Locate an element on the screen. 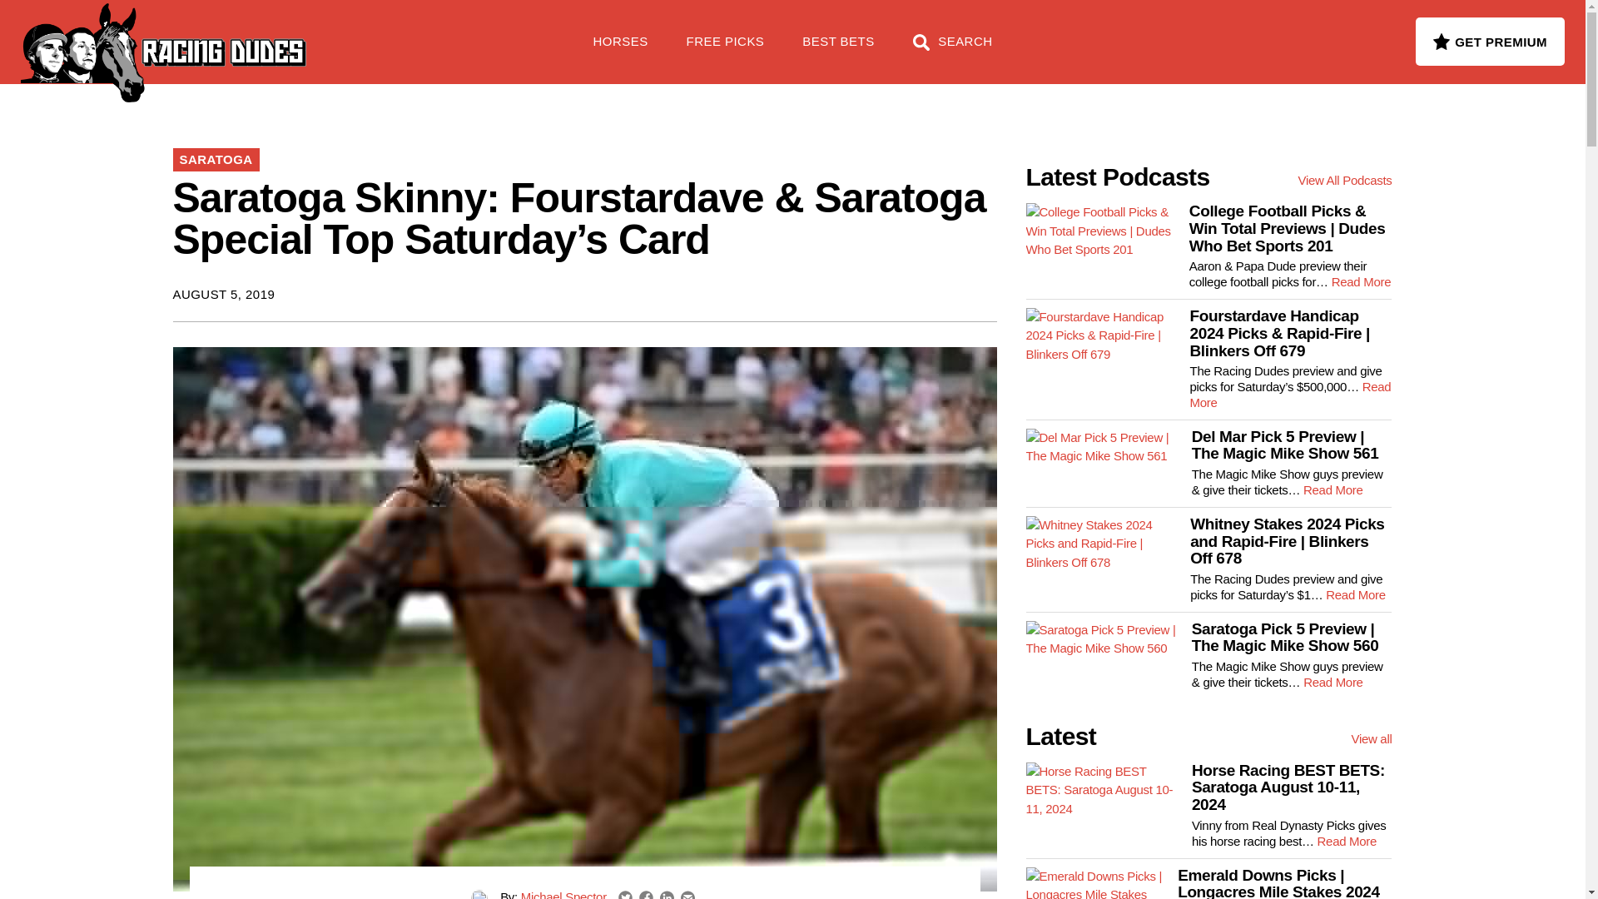 Image resolution: width=1598 pixels, height=899 pixels. FREE PICKS is located at coordinates (726, 50).